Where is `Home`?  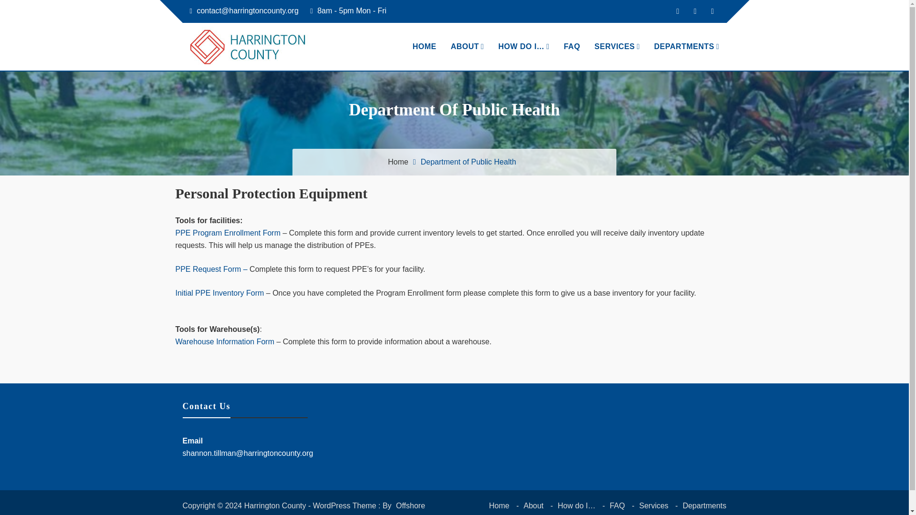 Home is located at coordinates (398, 161).